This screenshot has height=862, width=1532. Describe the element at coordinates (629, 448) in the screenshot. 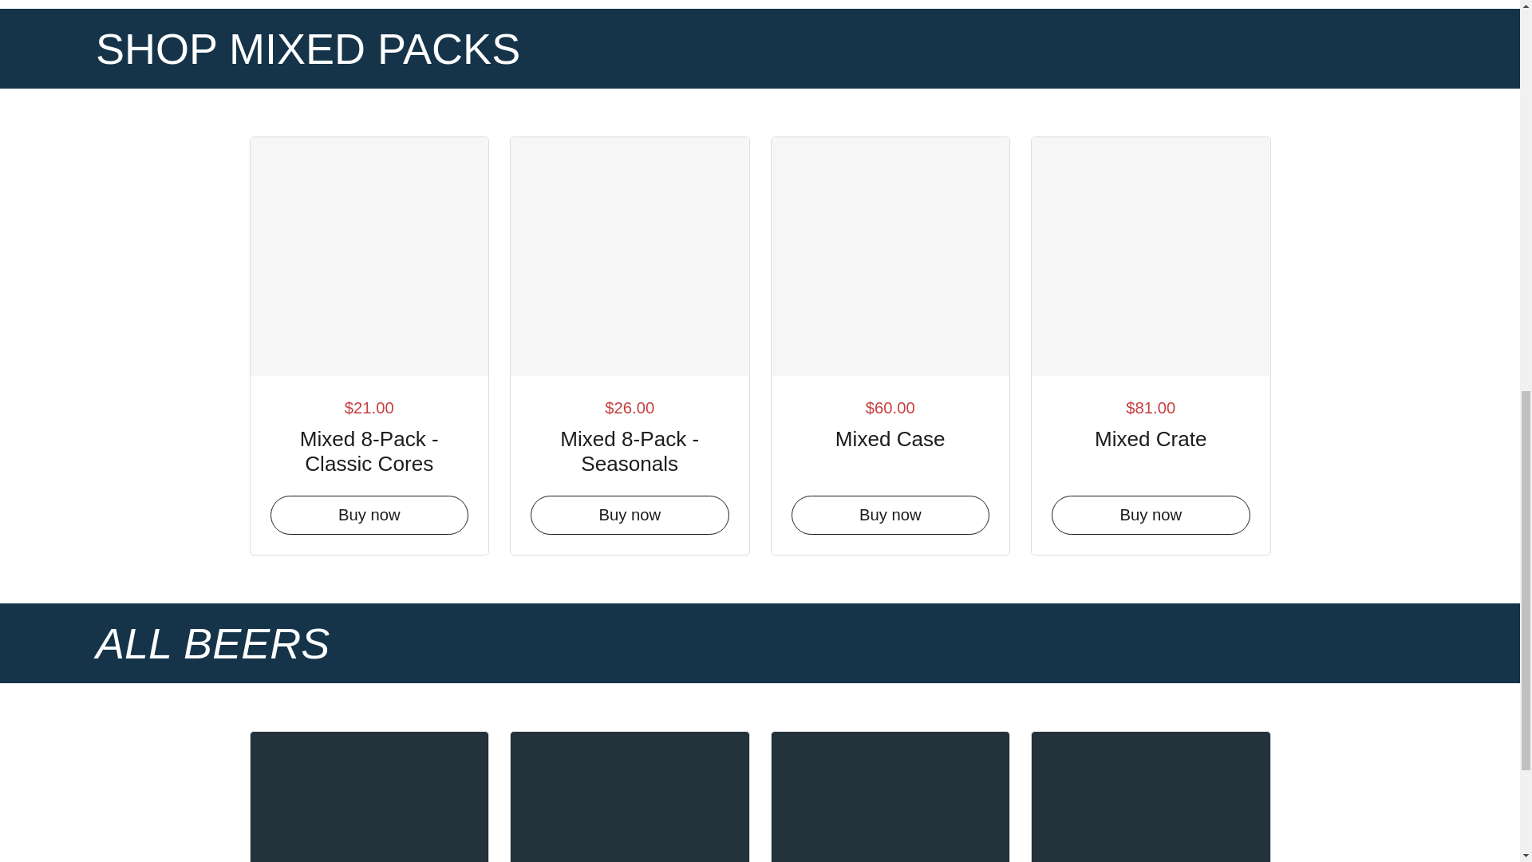

I see `Mixed 8-Pack - Seasonals` at that location.